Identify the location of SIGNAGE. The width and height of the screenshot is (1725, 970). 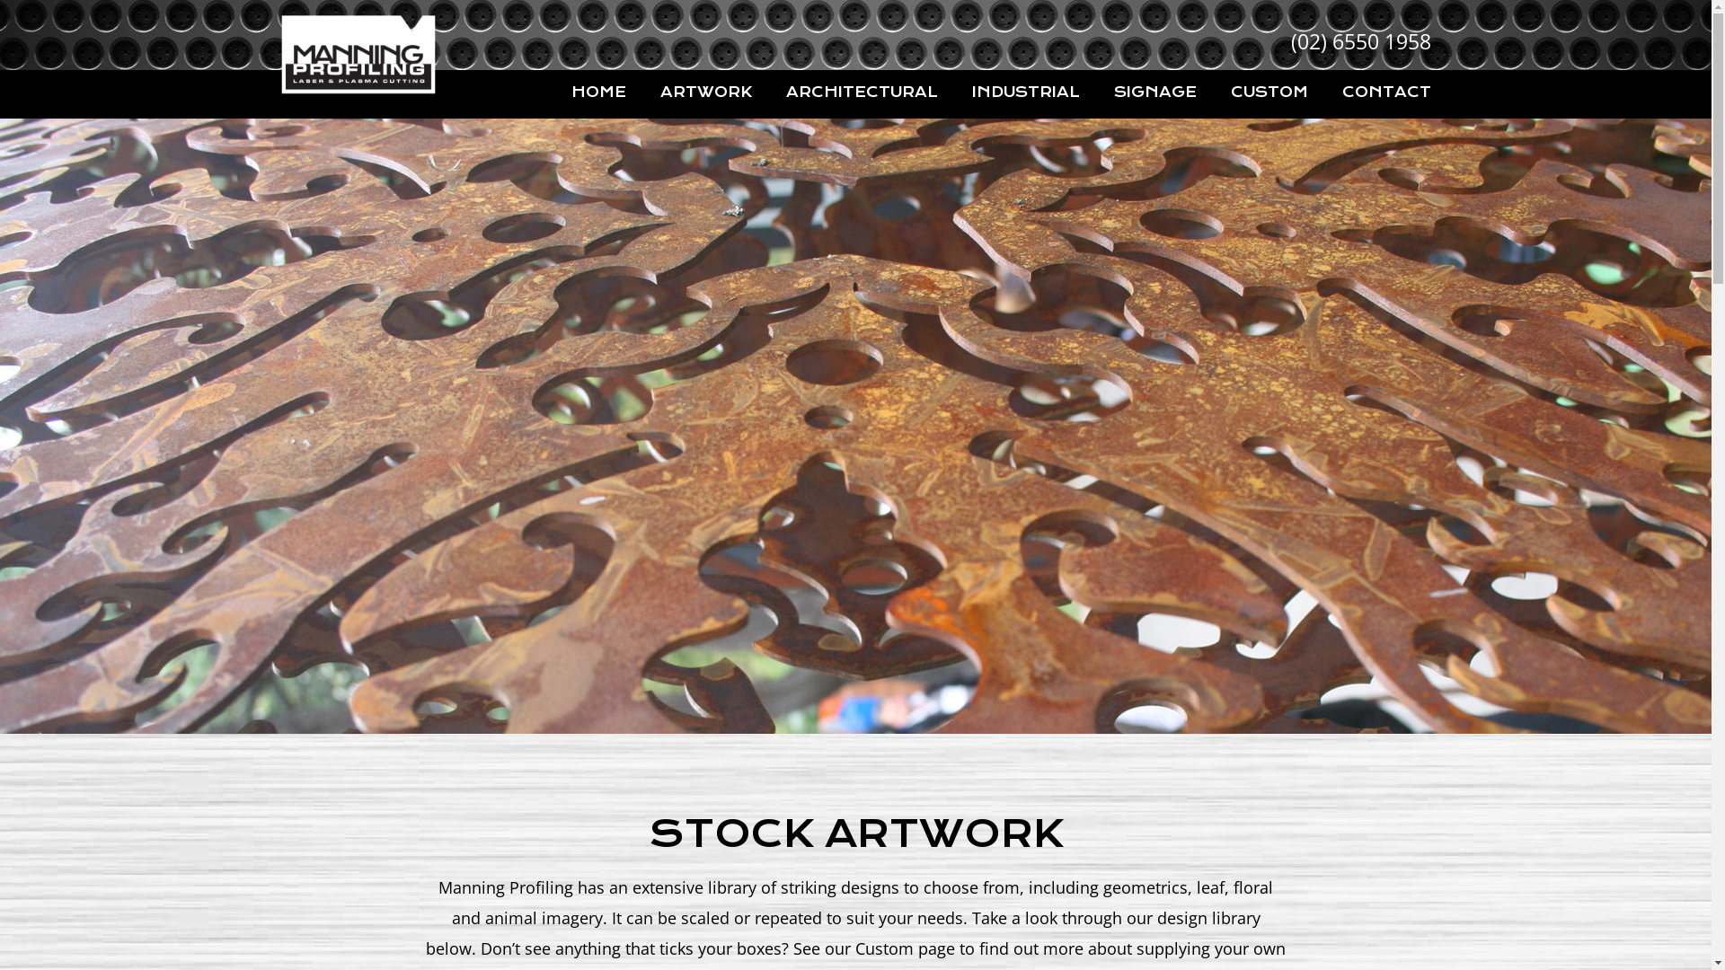
(1155, 92).